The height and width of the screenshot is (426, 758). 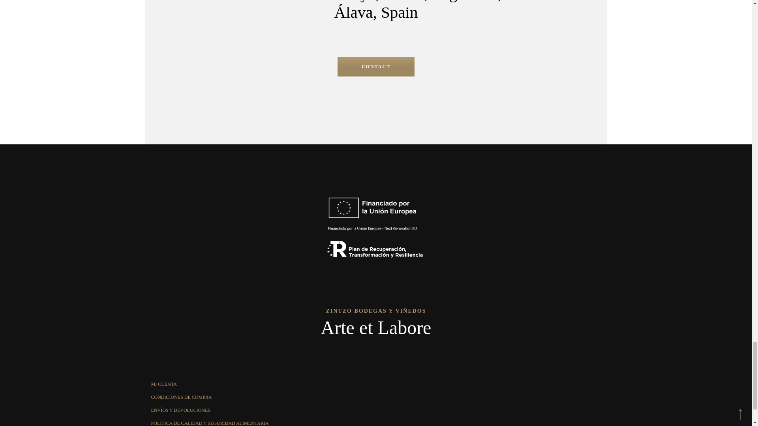 I want to click on MI CUENTA, so click(x=163, y=384).